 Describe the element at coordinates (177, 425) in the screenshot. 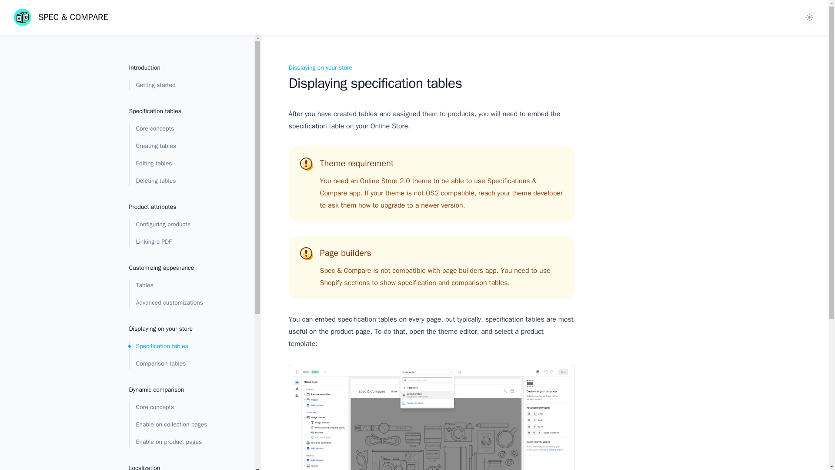

I see `Enable on collection pages` at that location.